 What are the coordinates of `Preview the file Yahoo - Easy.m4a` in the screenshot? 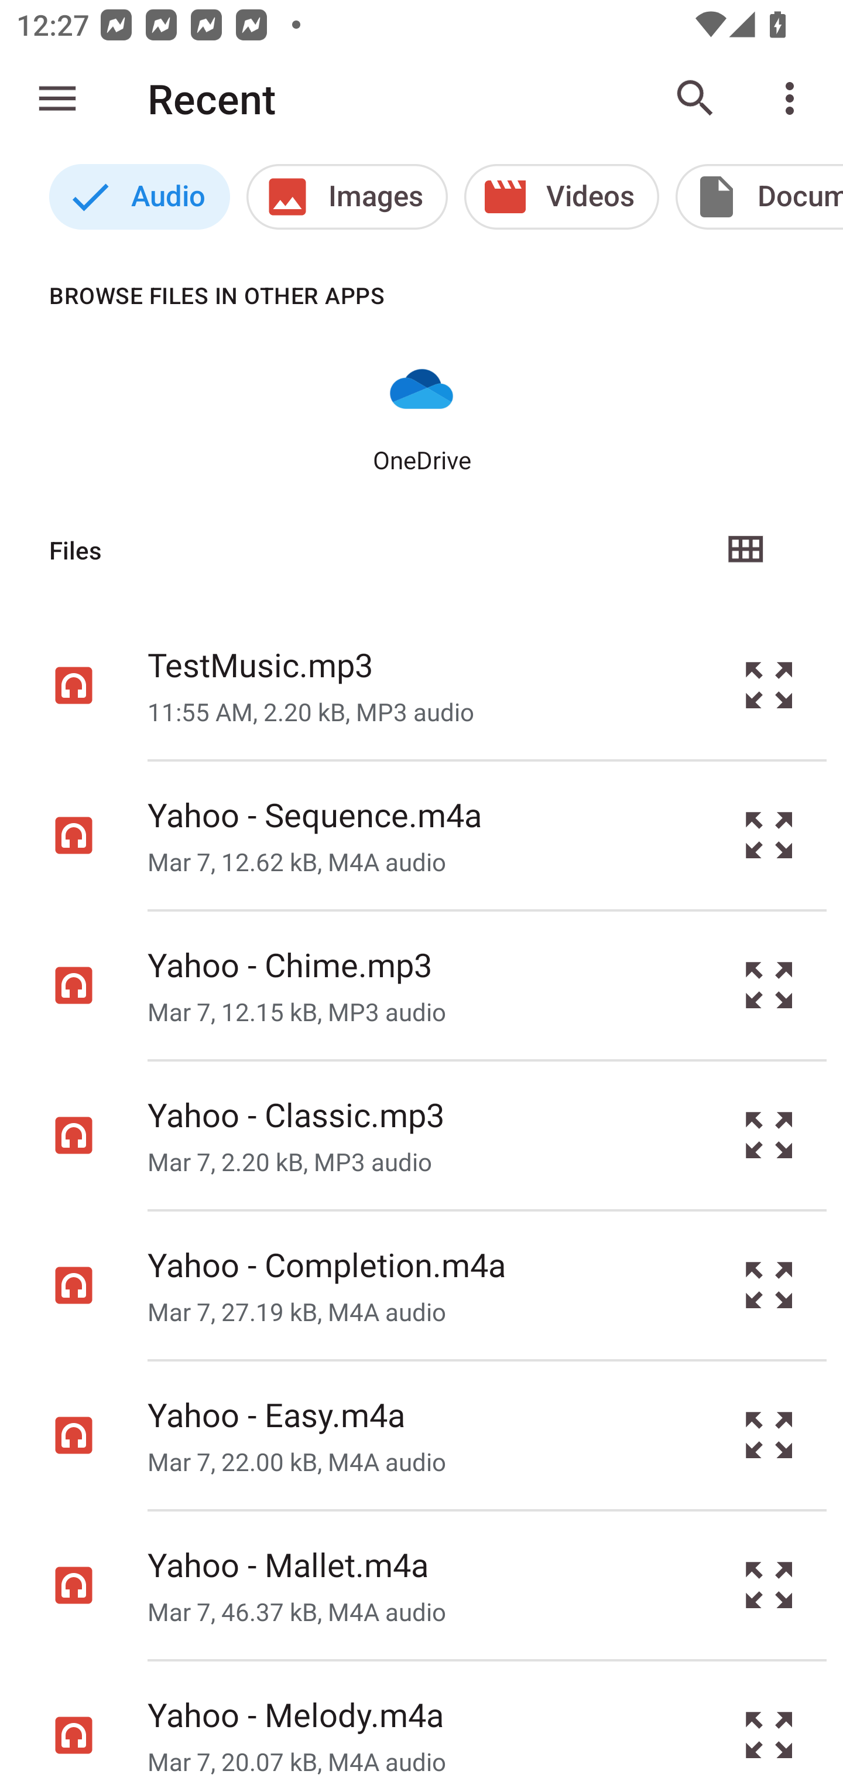 It's located at (769, 1434).